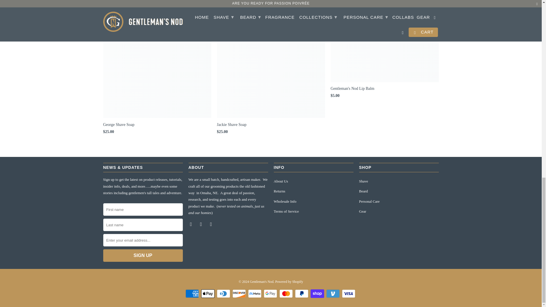 This screenshot has height=307, width=546. Describe the element at coordinates (193, 293) in the screenshot. I see `American Express` at that location.